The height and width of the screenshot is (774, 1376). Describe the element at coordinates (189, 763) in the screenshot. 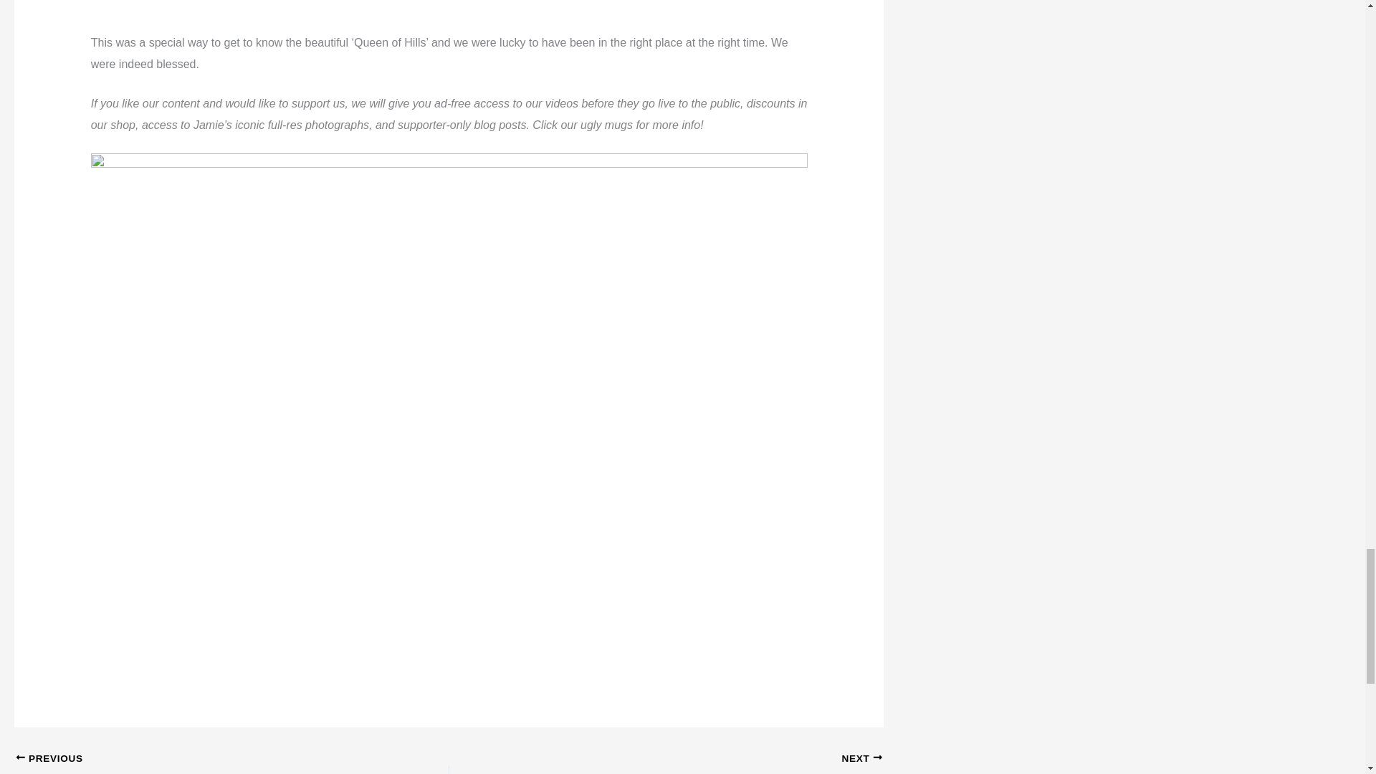

I see `Asmara Market, Eritrea` at that location.